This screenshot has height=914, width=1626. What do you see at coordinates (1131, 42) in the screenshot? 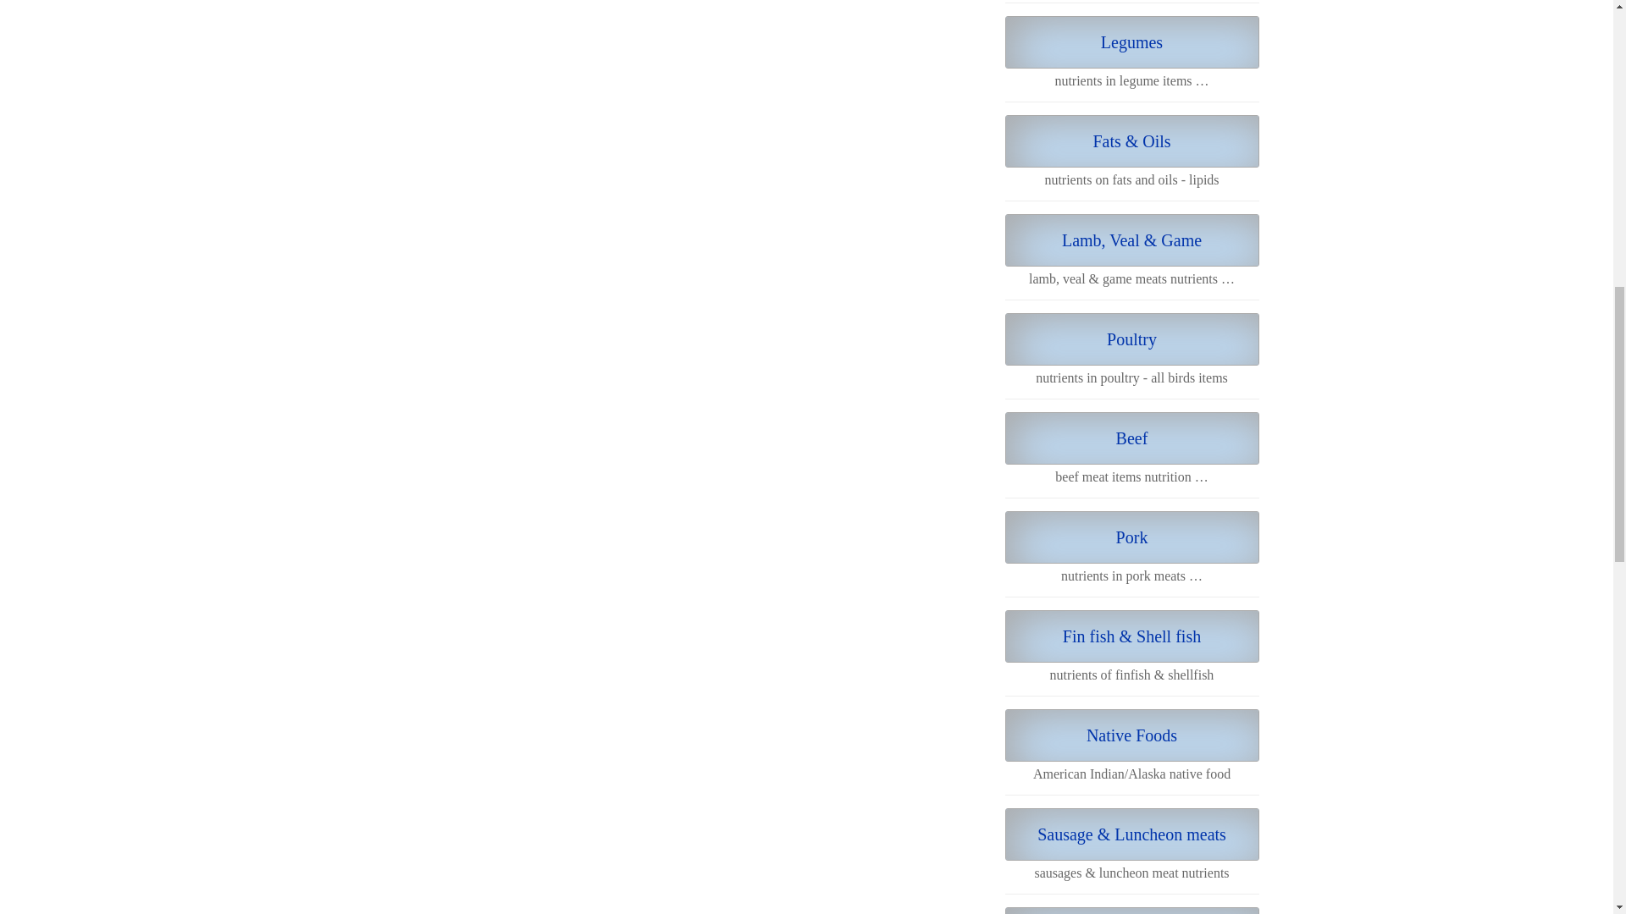
I see `Legumes` at bounding box center [1131, 42].